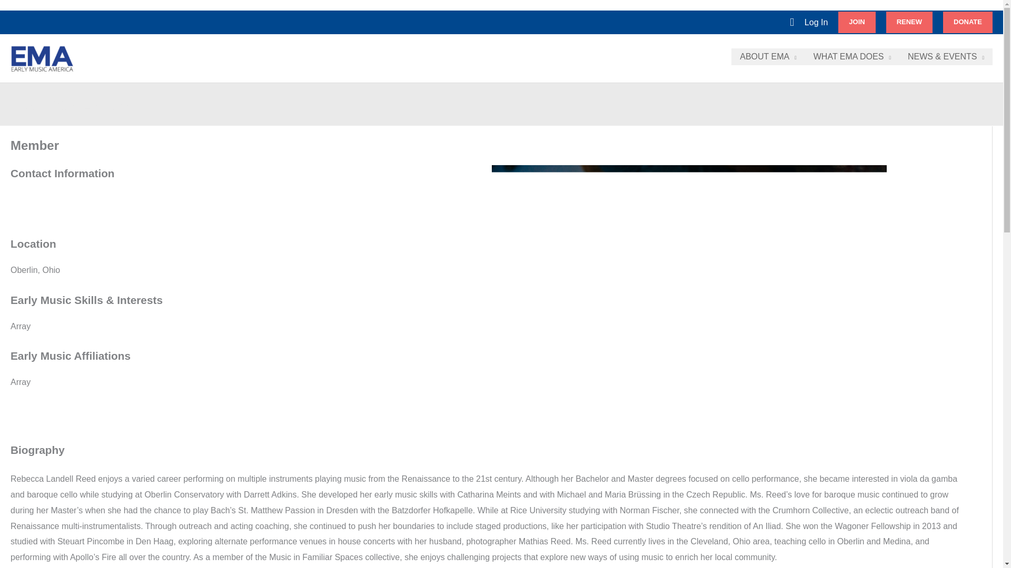 The width and height of the screenshot is (1011, 568). Describe the element at coordinates (791, 22) in the screenshot. I see `Search` at that location.